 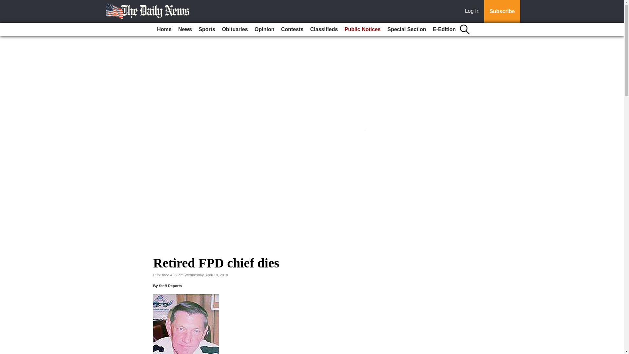 I want to click on Public Notices, so click(x=362, y=29).